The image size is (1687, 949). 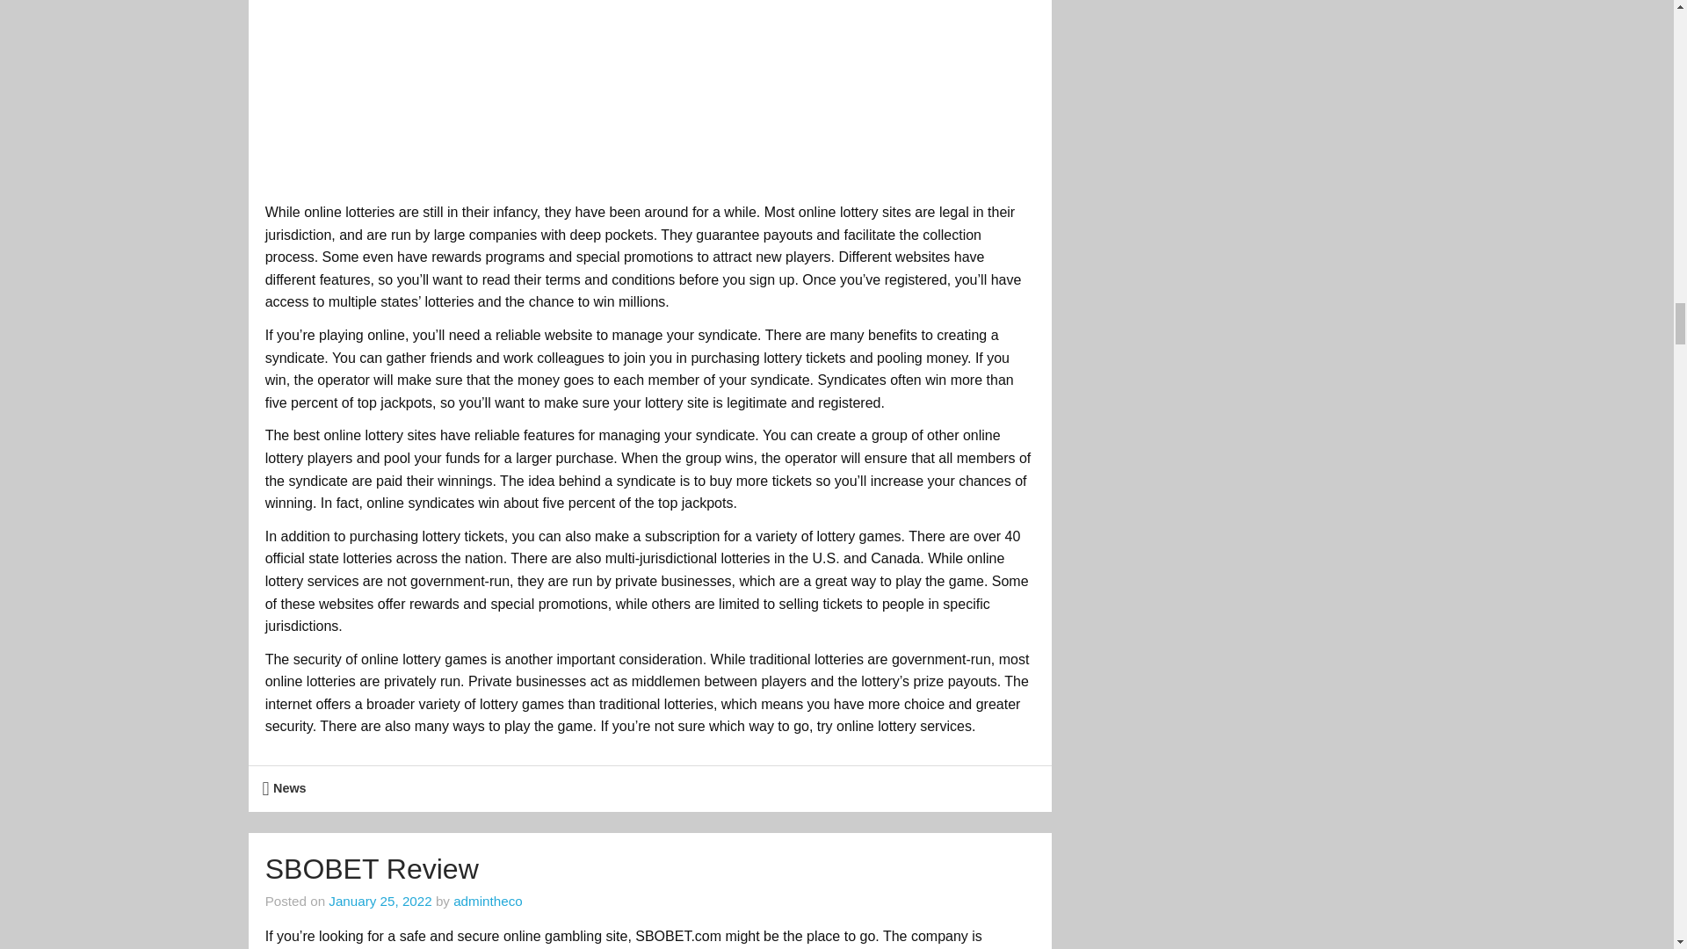 What do you see at coordinates (380, 901) in the screenshot?
I see `3:24 pm` at bounding box center [380, 901].